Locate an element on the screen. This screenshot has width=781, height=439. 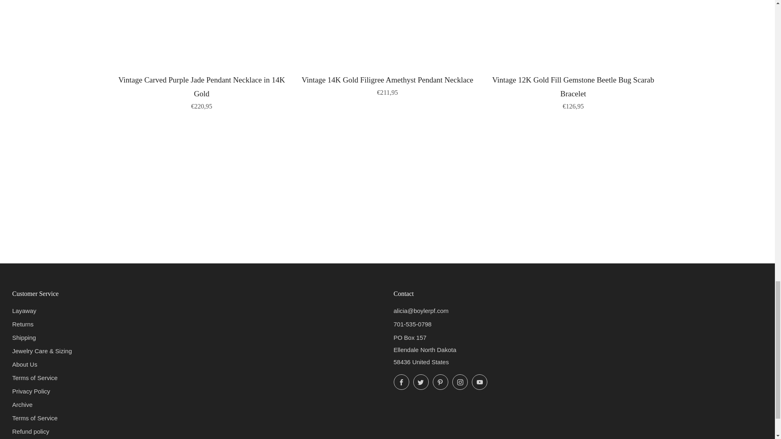
Vintage 14K Gold Filigree Amethyst Pendant Necklace is located at coordinates (387, 85).